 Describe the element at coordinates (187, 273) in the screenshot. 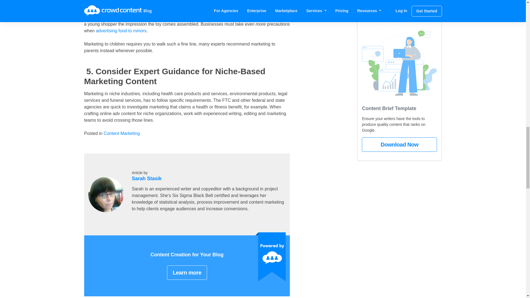

I see `Learn more` at that location.